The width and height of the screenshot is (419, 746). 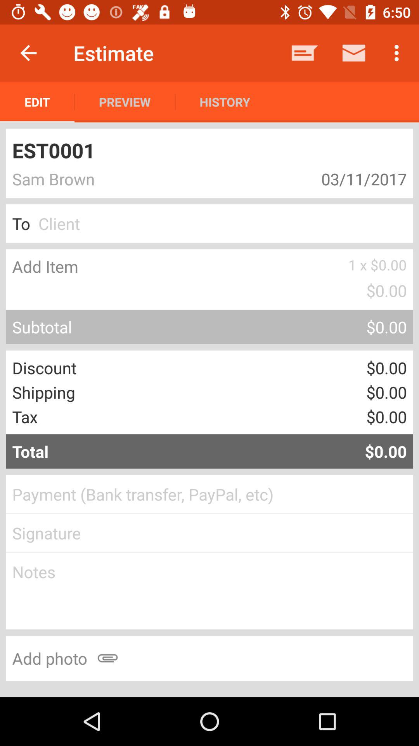 I want to click on write notes, so click(x=209, y=591).